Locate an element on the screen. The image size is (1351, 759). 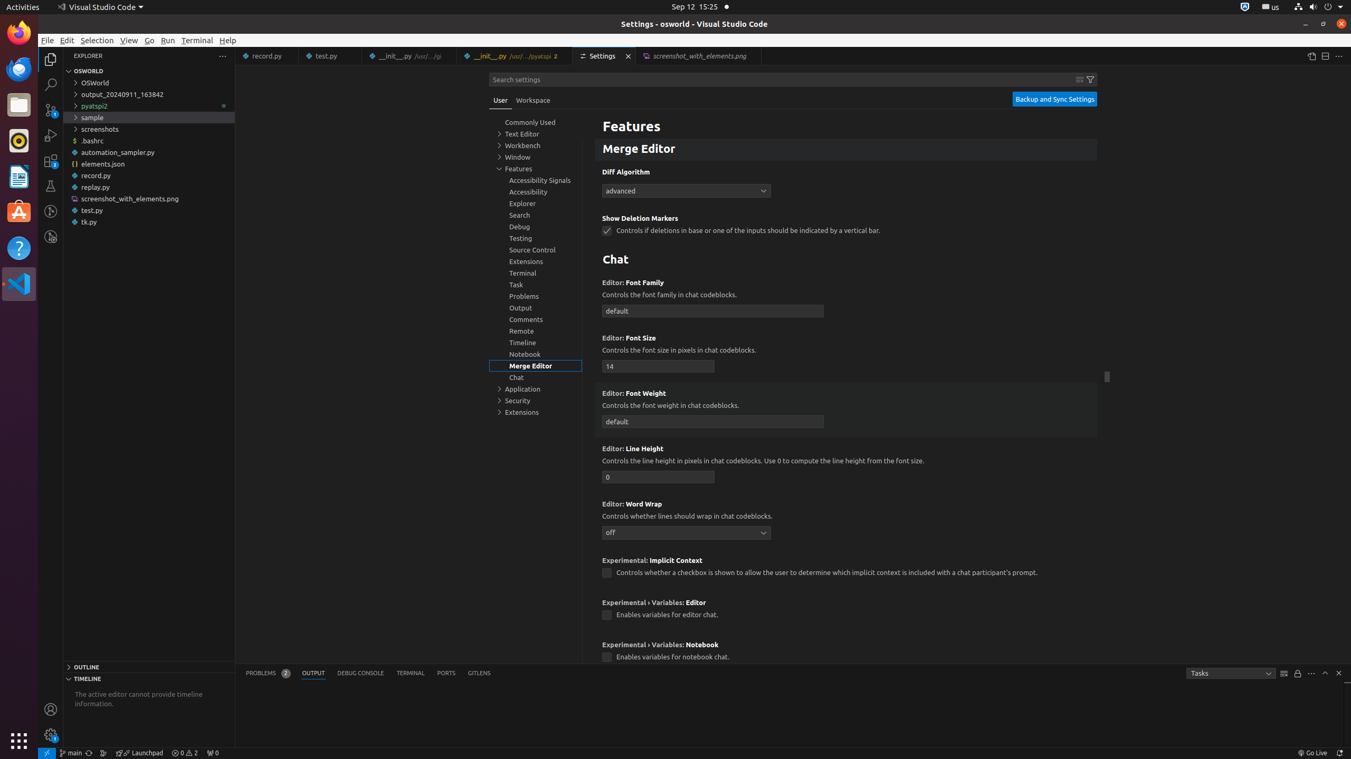
sample is located at coordinates (149, 118).